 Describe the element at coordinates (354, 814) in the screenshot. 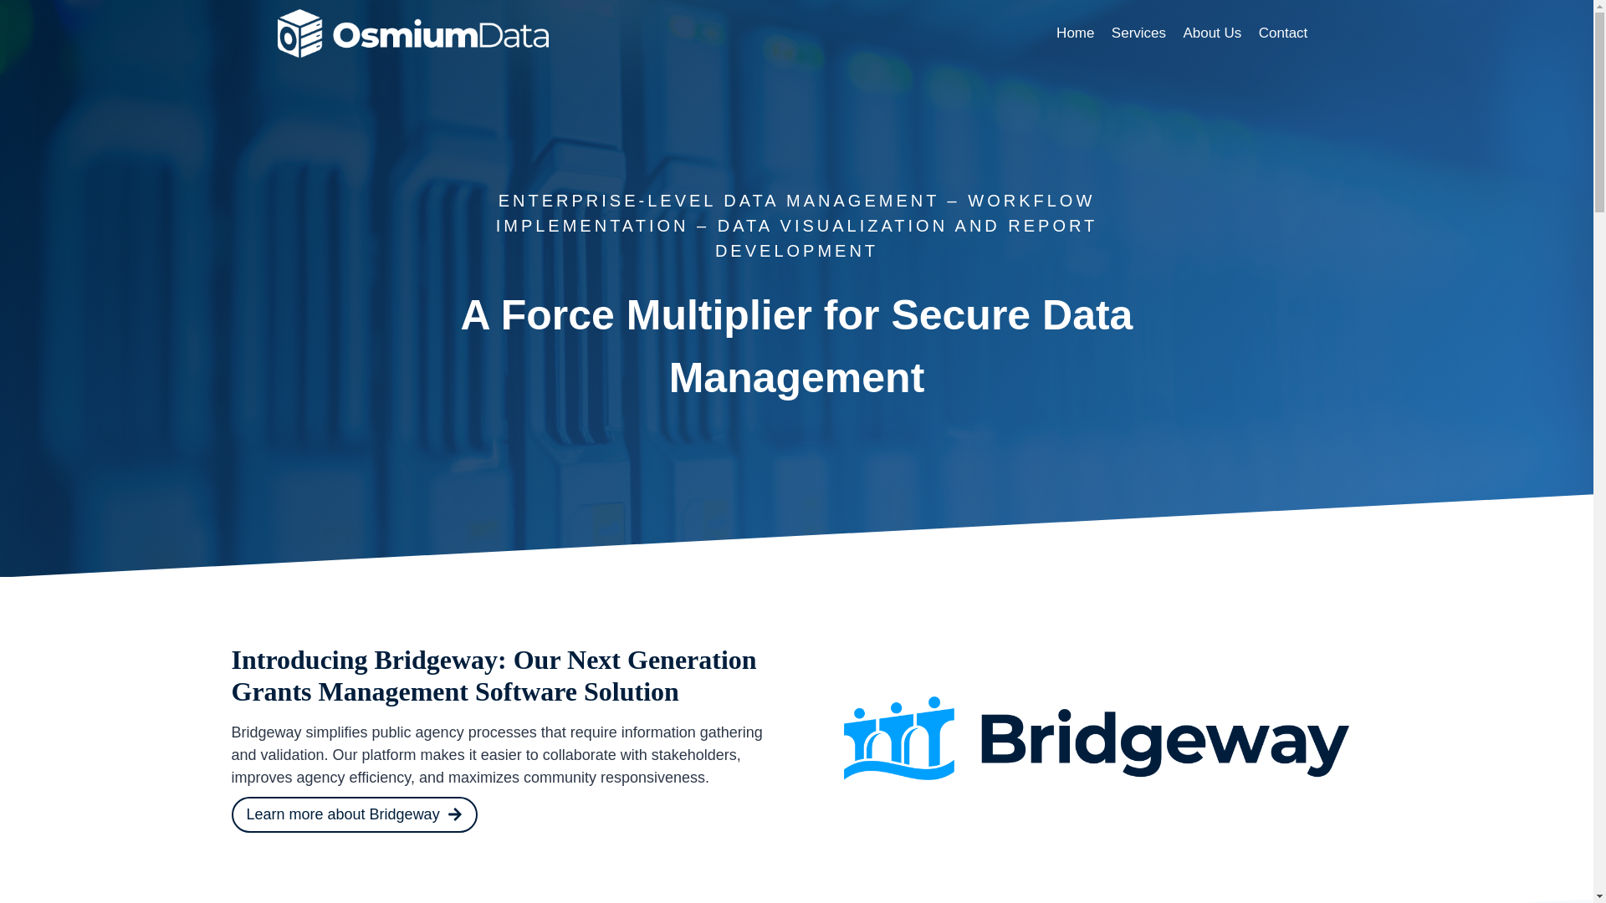

I see `Learn more about Bridgeway` at that location.